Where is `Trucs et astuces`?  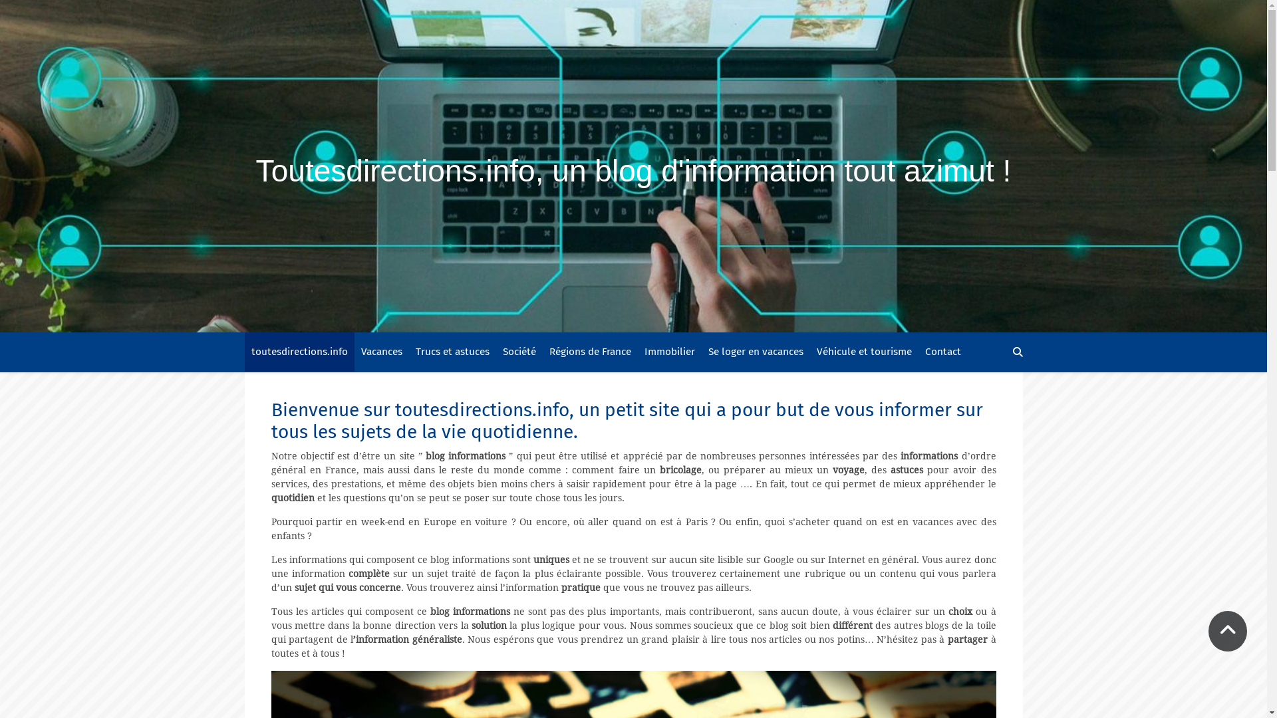
Trucs et astuces is located at coordinates (452, 352).